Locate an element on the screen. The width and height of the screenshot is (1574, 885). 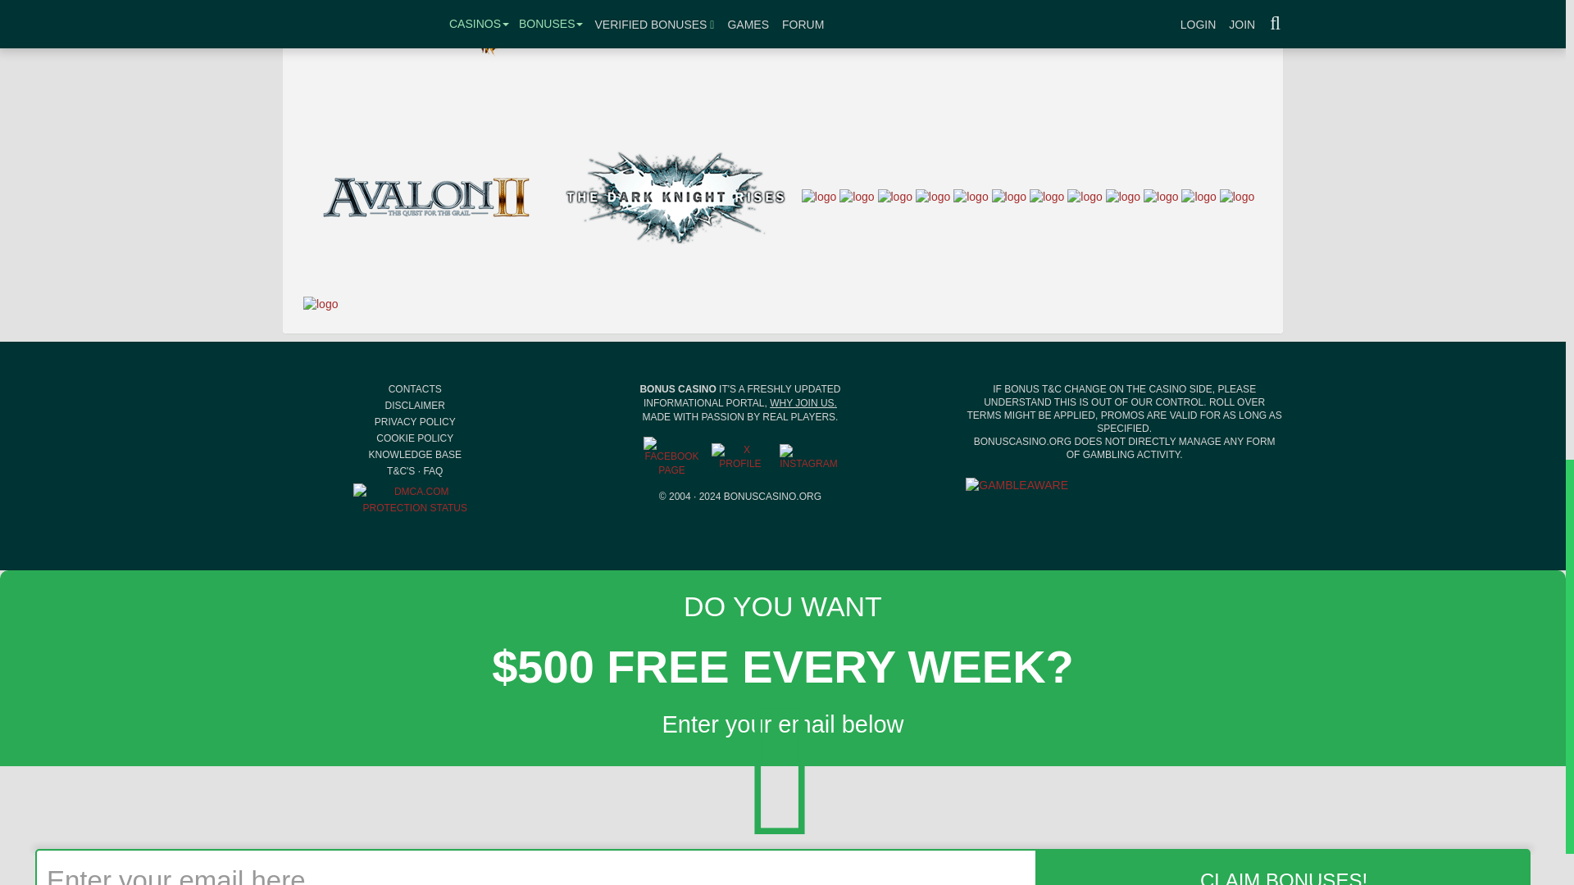
Cookie Policy is located at coordinates (414, 438).